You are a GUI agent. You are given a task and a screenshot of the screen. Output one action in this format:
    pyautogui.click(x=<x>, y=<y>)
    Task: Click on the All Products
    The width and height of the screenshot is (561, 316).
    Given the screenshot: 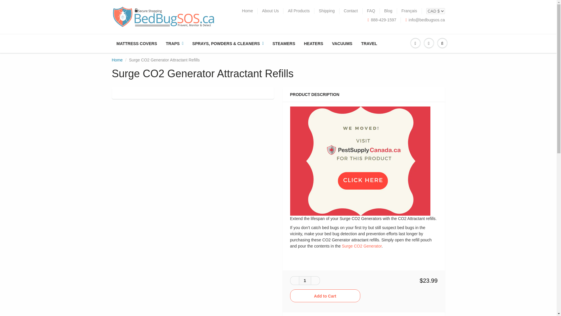 What is the action you would take?
    pyautogui.click(x=299, y=11)
    